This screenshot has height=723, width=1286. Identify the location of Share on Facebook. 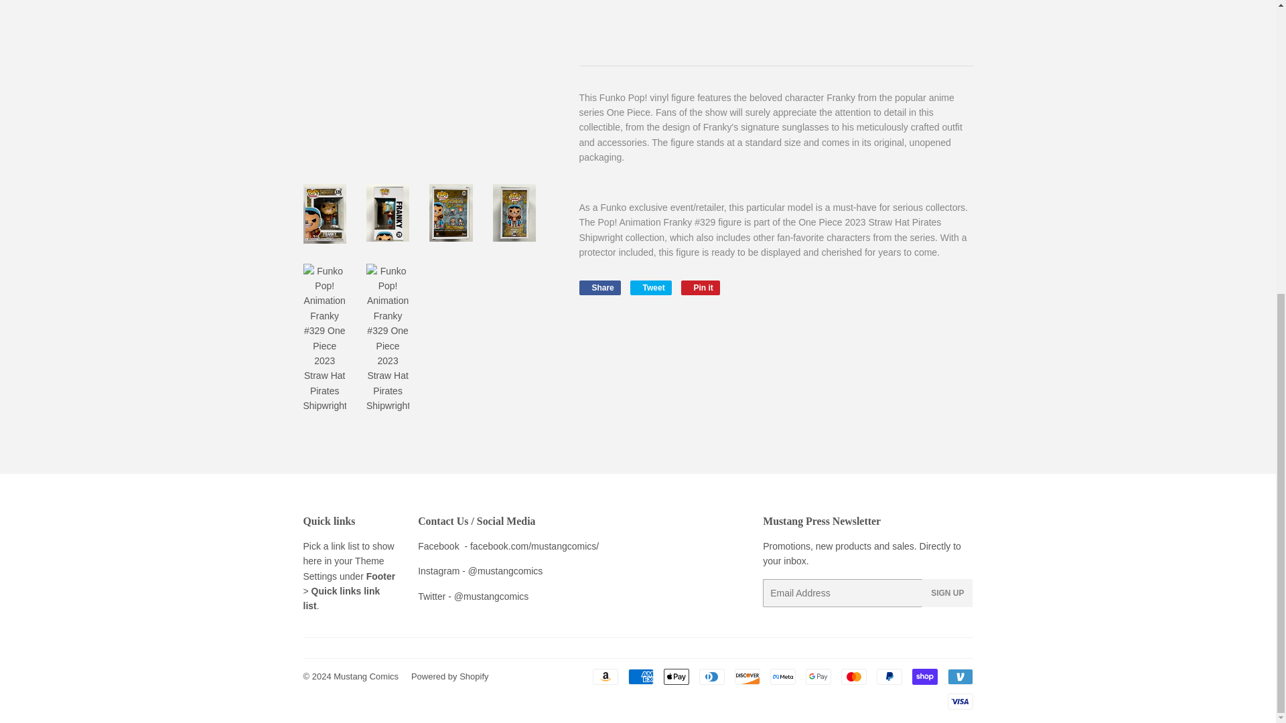
(599, 288).